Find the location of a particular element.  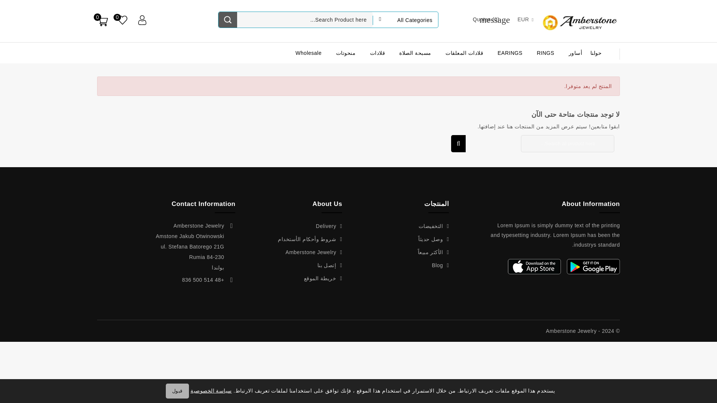

All Categories is located at coordinates (406, 20).